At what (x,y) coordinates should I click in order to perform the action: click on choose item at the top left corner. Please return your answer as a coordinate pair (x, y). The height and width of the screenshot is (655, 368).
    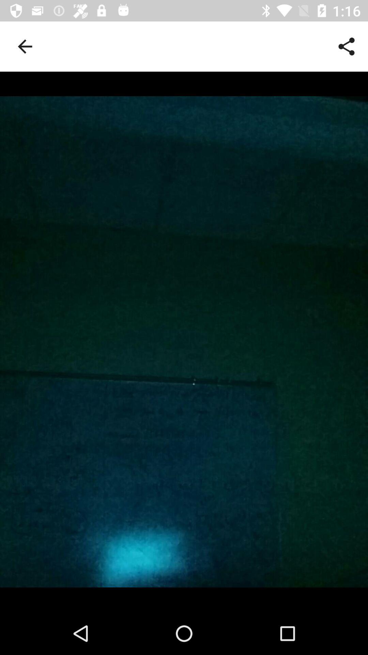
    Looking at the image, I should click on (25, 46).